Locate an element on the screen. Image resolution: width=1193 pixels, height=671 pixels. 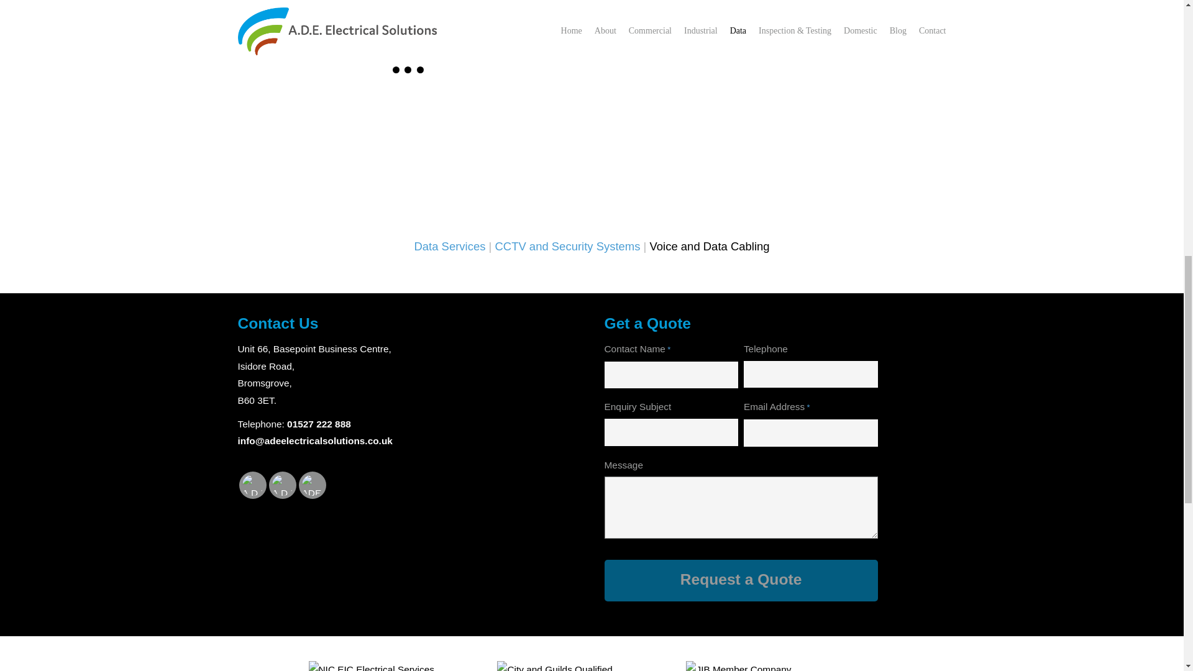
Request a Quote is located at coordinates (740, 580).